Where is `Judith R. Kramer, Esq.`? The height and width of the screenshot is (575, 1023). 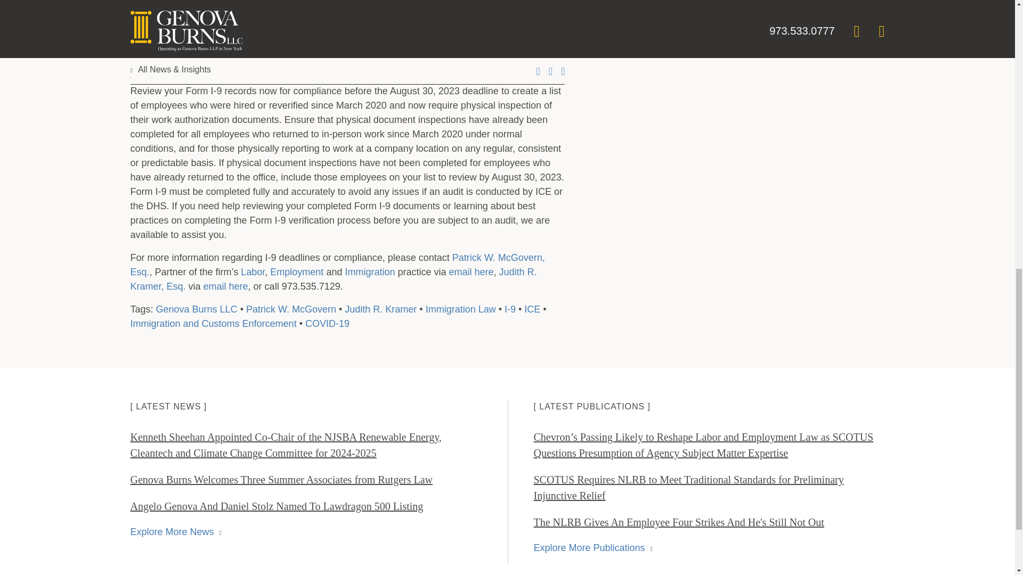
Judith R. Kramer, Esq. is located at coordinates (332, 279).